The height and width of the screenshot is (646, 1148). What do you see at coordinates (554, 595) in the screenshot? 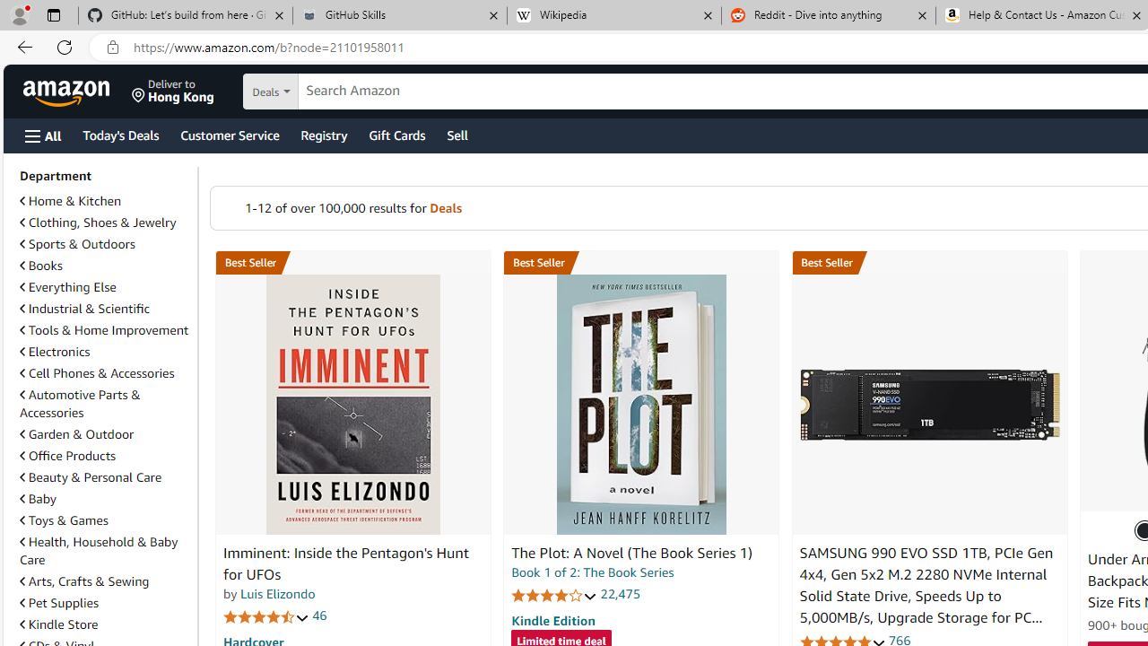
I see `4.2 out of 5 stars` at bounding box center [554, 595].